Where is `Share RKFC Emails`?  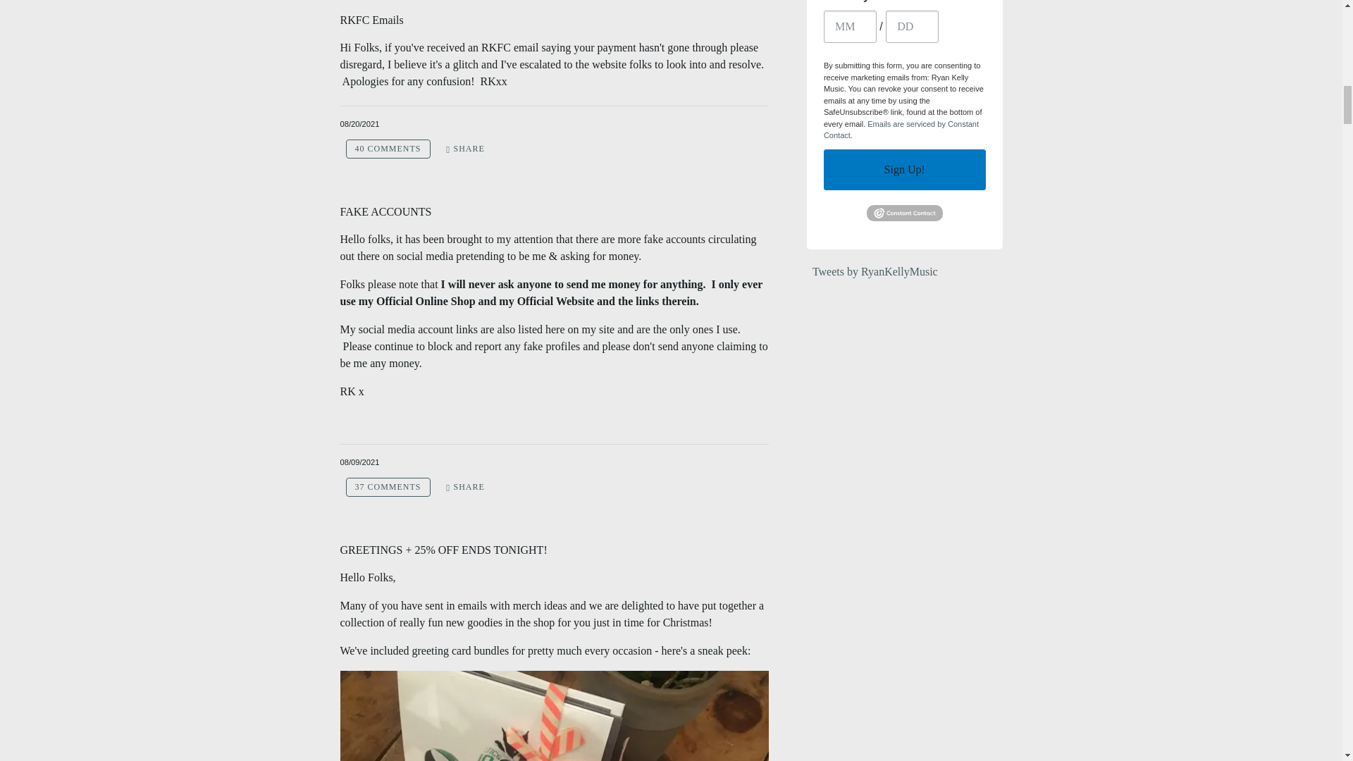 Share RKFC Emails is located at coordinates (465, 148).